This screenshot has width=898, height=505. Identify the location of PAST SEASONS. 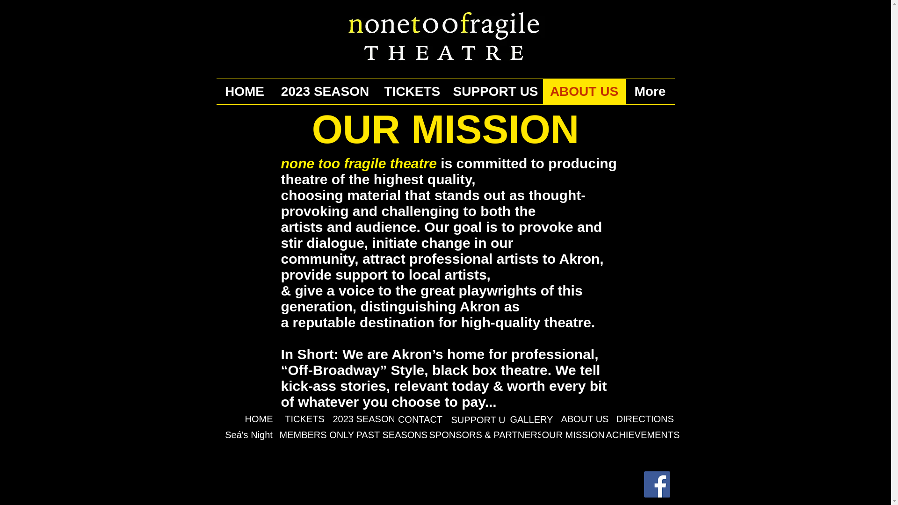
(392, 434).